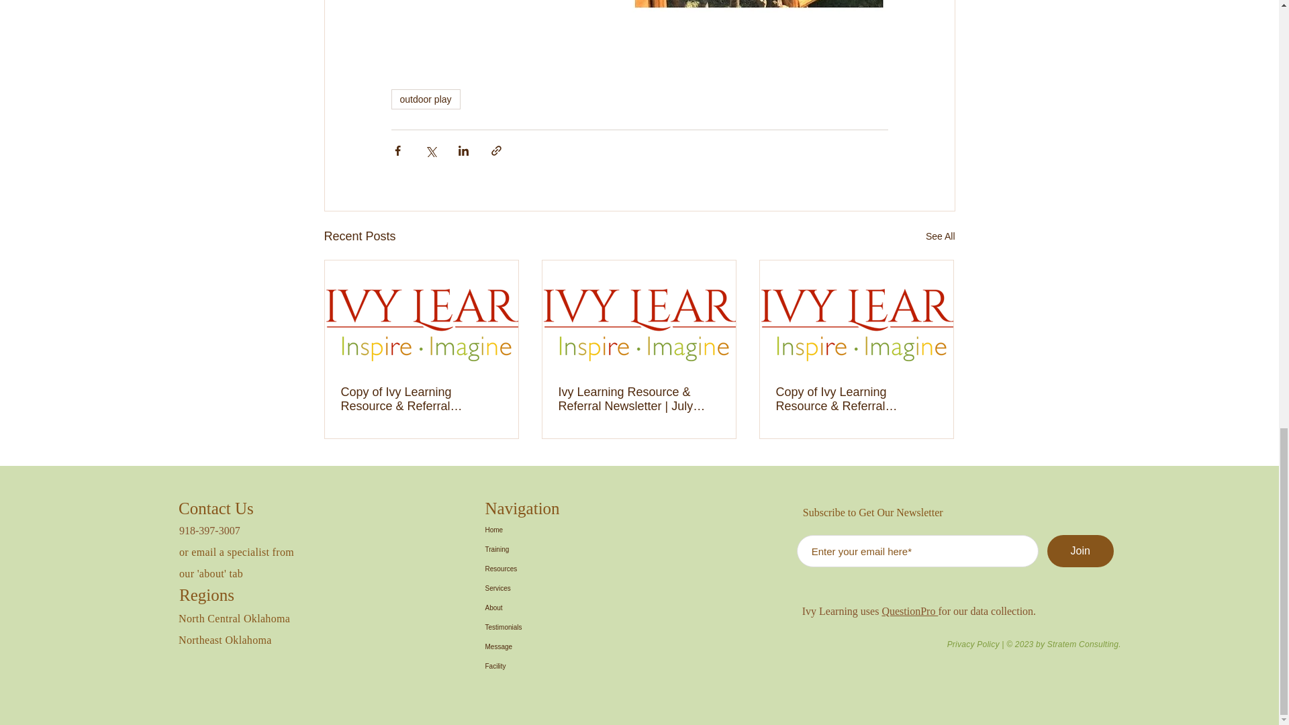 This screenshot has height=725, width=1289. I want to click on See All, so click(940, 236).